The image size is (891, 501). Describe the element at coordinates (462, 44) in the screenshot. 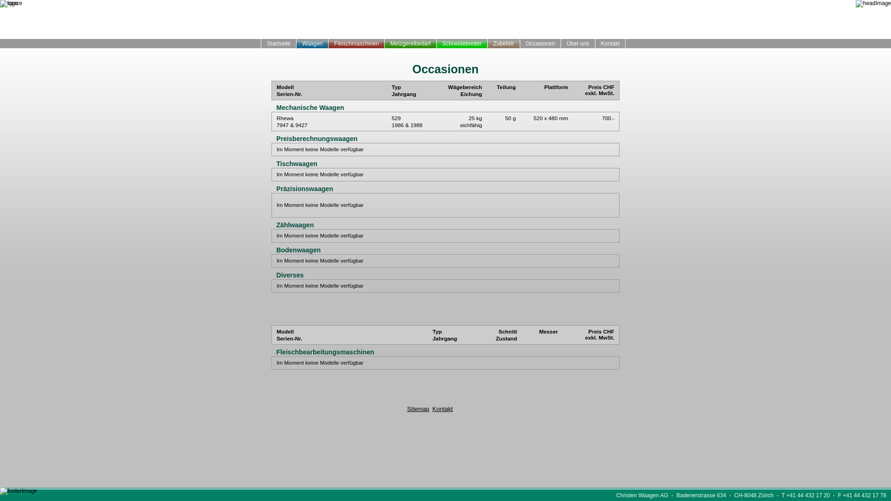

I see `Schneidebretter` at that location.